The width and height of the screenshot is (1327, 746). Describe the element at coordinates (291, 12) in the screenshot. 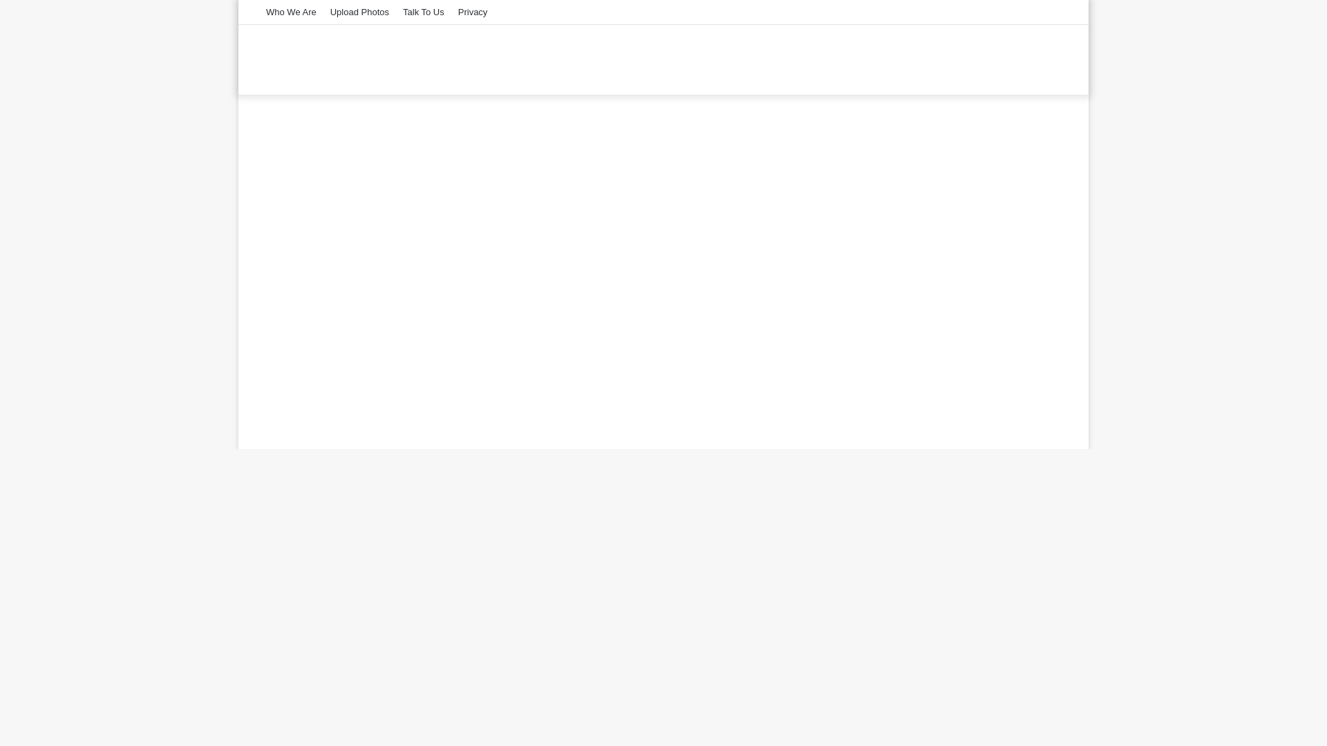

I see `Who We Are` at that location.